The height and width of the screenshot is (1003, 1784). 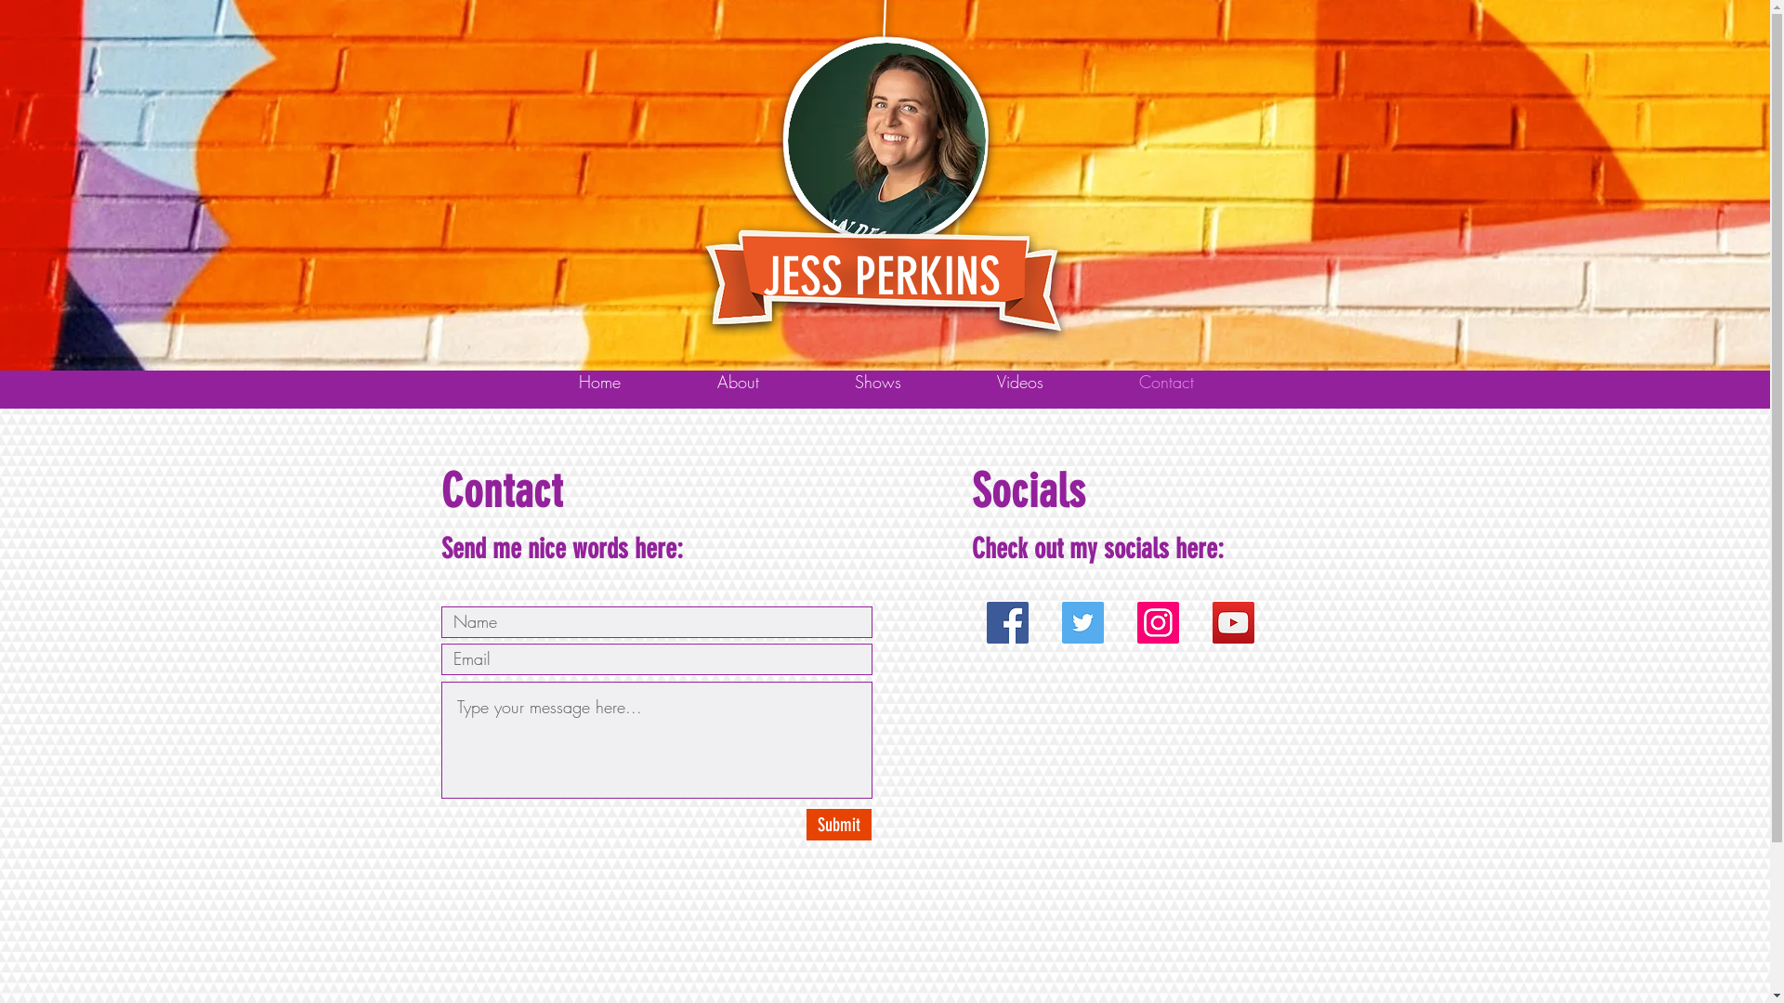 What do you see at coordinates (881, 277) in the screenshot?
I see `JESS PERKINS` at bounding box center [881, 277].